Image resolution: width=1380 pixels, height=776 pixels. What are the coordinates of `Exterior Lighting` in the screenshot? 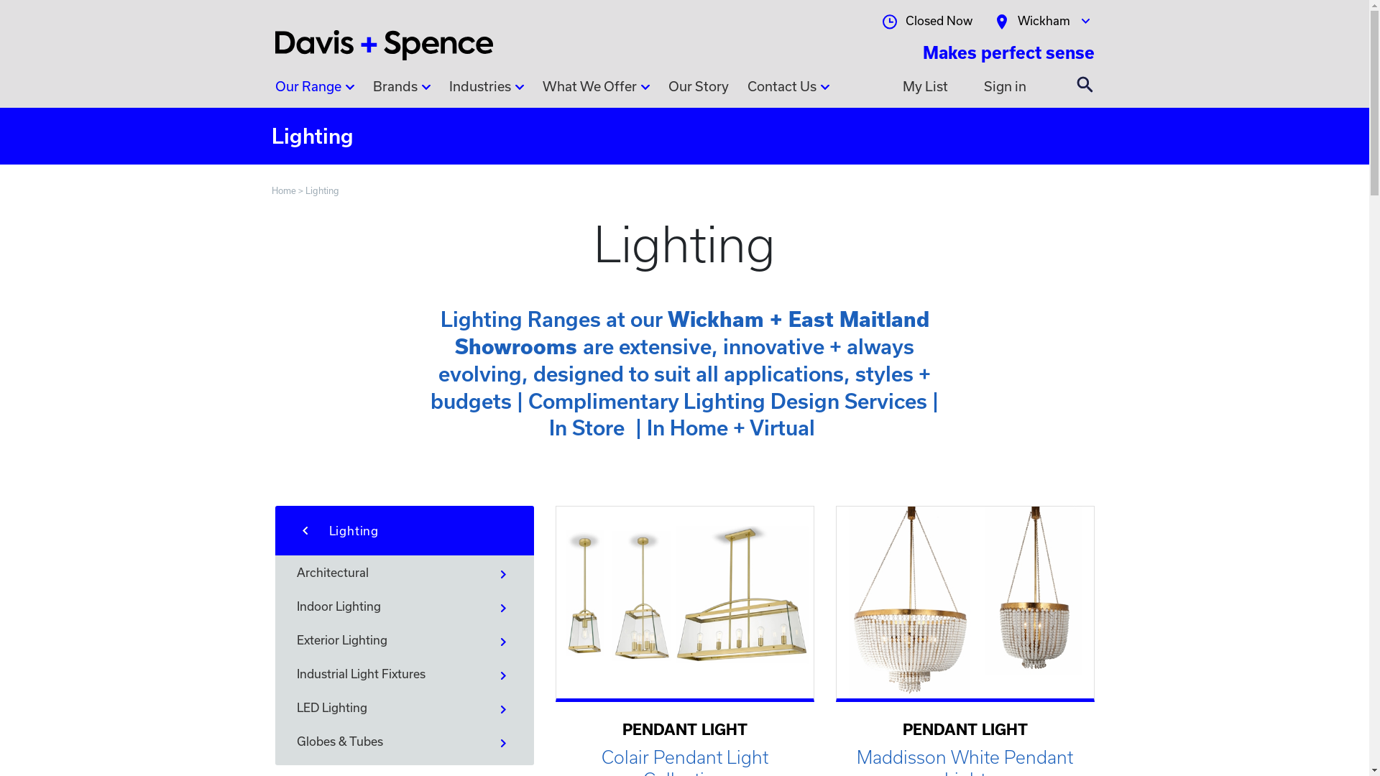 It's located at (404, 640).